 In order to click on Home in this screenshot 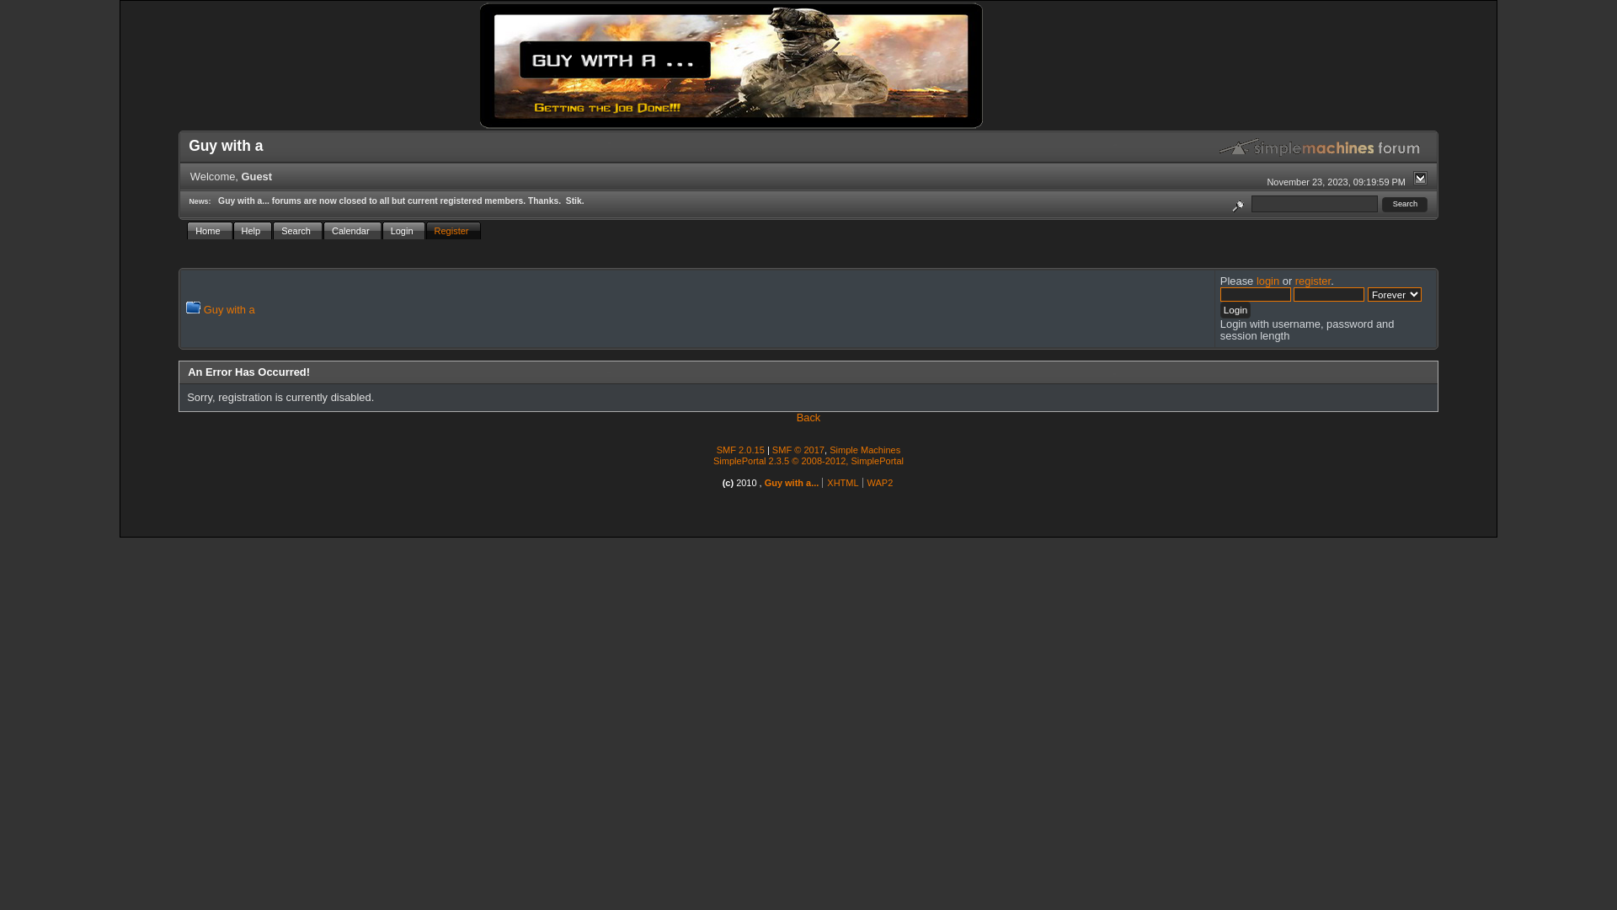, I will do `click(210, 231)`.